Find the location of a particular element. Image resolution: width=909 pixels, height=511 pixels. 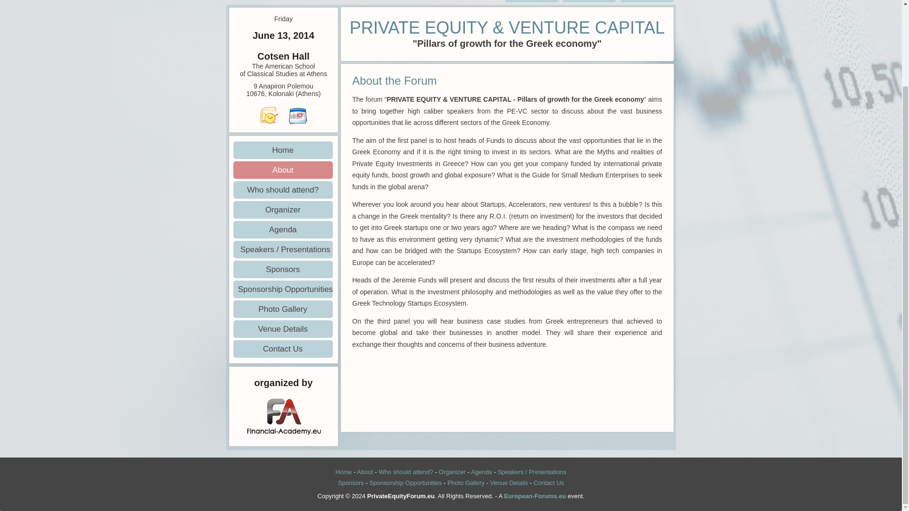

Home is located at coordinates (344, 472).